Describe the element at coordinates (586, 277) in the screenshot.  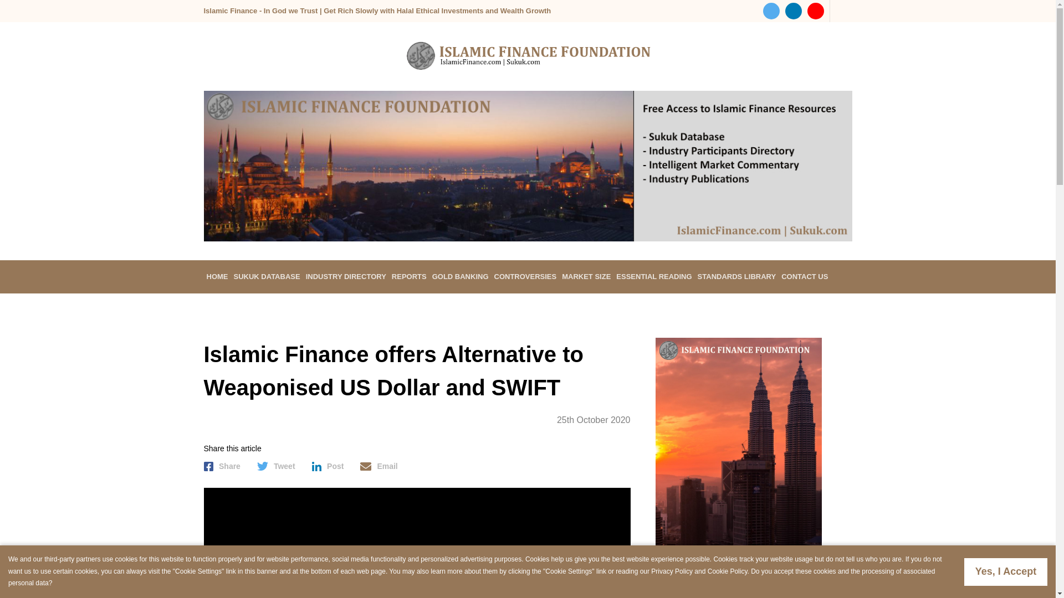
I see `MARKET SIZE` at that location.